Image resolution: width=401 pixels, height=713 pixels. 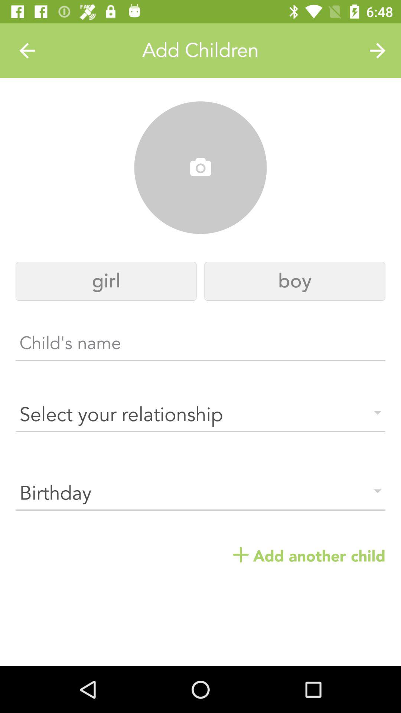 What do you see at coordinates (200, 168) in the screenshot?
I see `press the icon above the girl icon` at bounding box center [200, 168].